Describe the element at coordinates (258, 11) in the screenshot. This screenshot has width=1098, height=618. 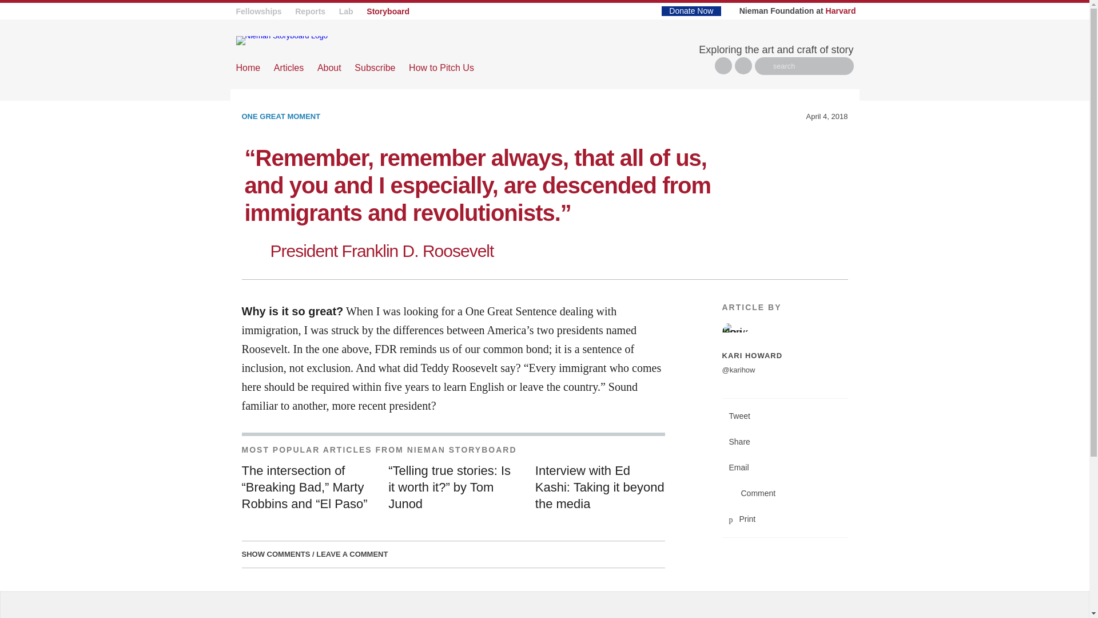
I see `Fellowships` at that location.